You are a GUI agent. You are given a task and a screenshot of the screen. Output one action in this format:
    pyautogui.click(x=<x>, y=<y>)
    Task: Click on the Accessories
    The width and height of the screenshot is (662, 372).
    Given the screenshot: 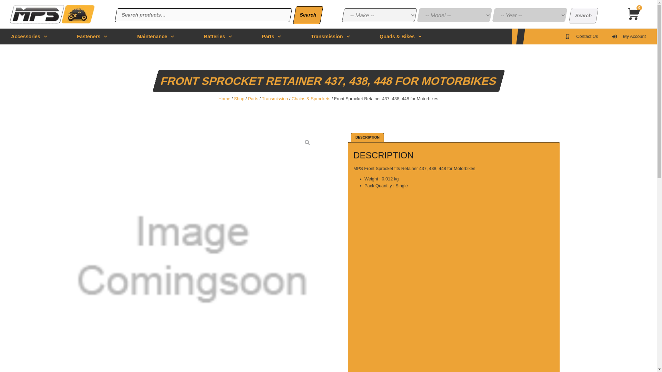 What is the action you would take?
    pyautogui.click(x=29, y=37)
    